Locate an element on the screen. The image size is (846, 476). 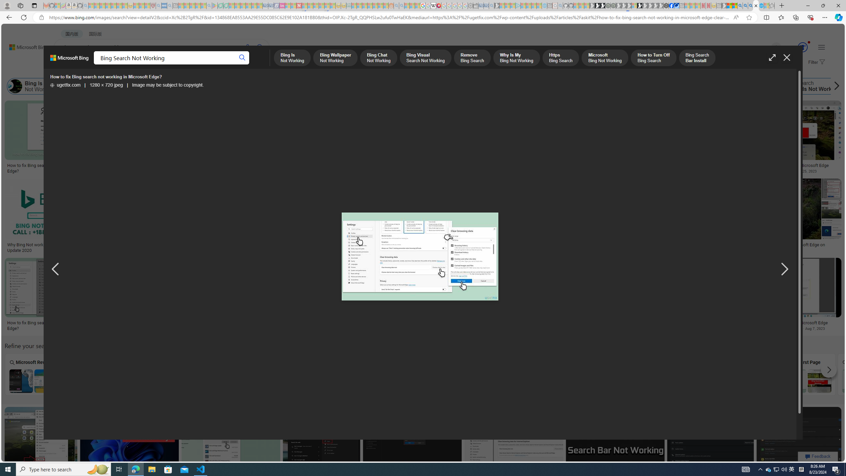
Why First Page of Bing Search Not Working Why First Page is located at coordinates (807, 374).